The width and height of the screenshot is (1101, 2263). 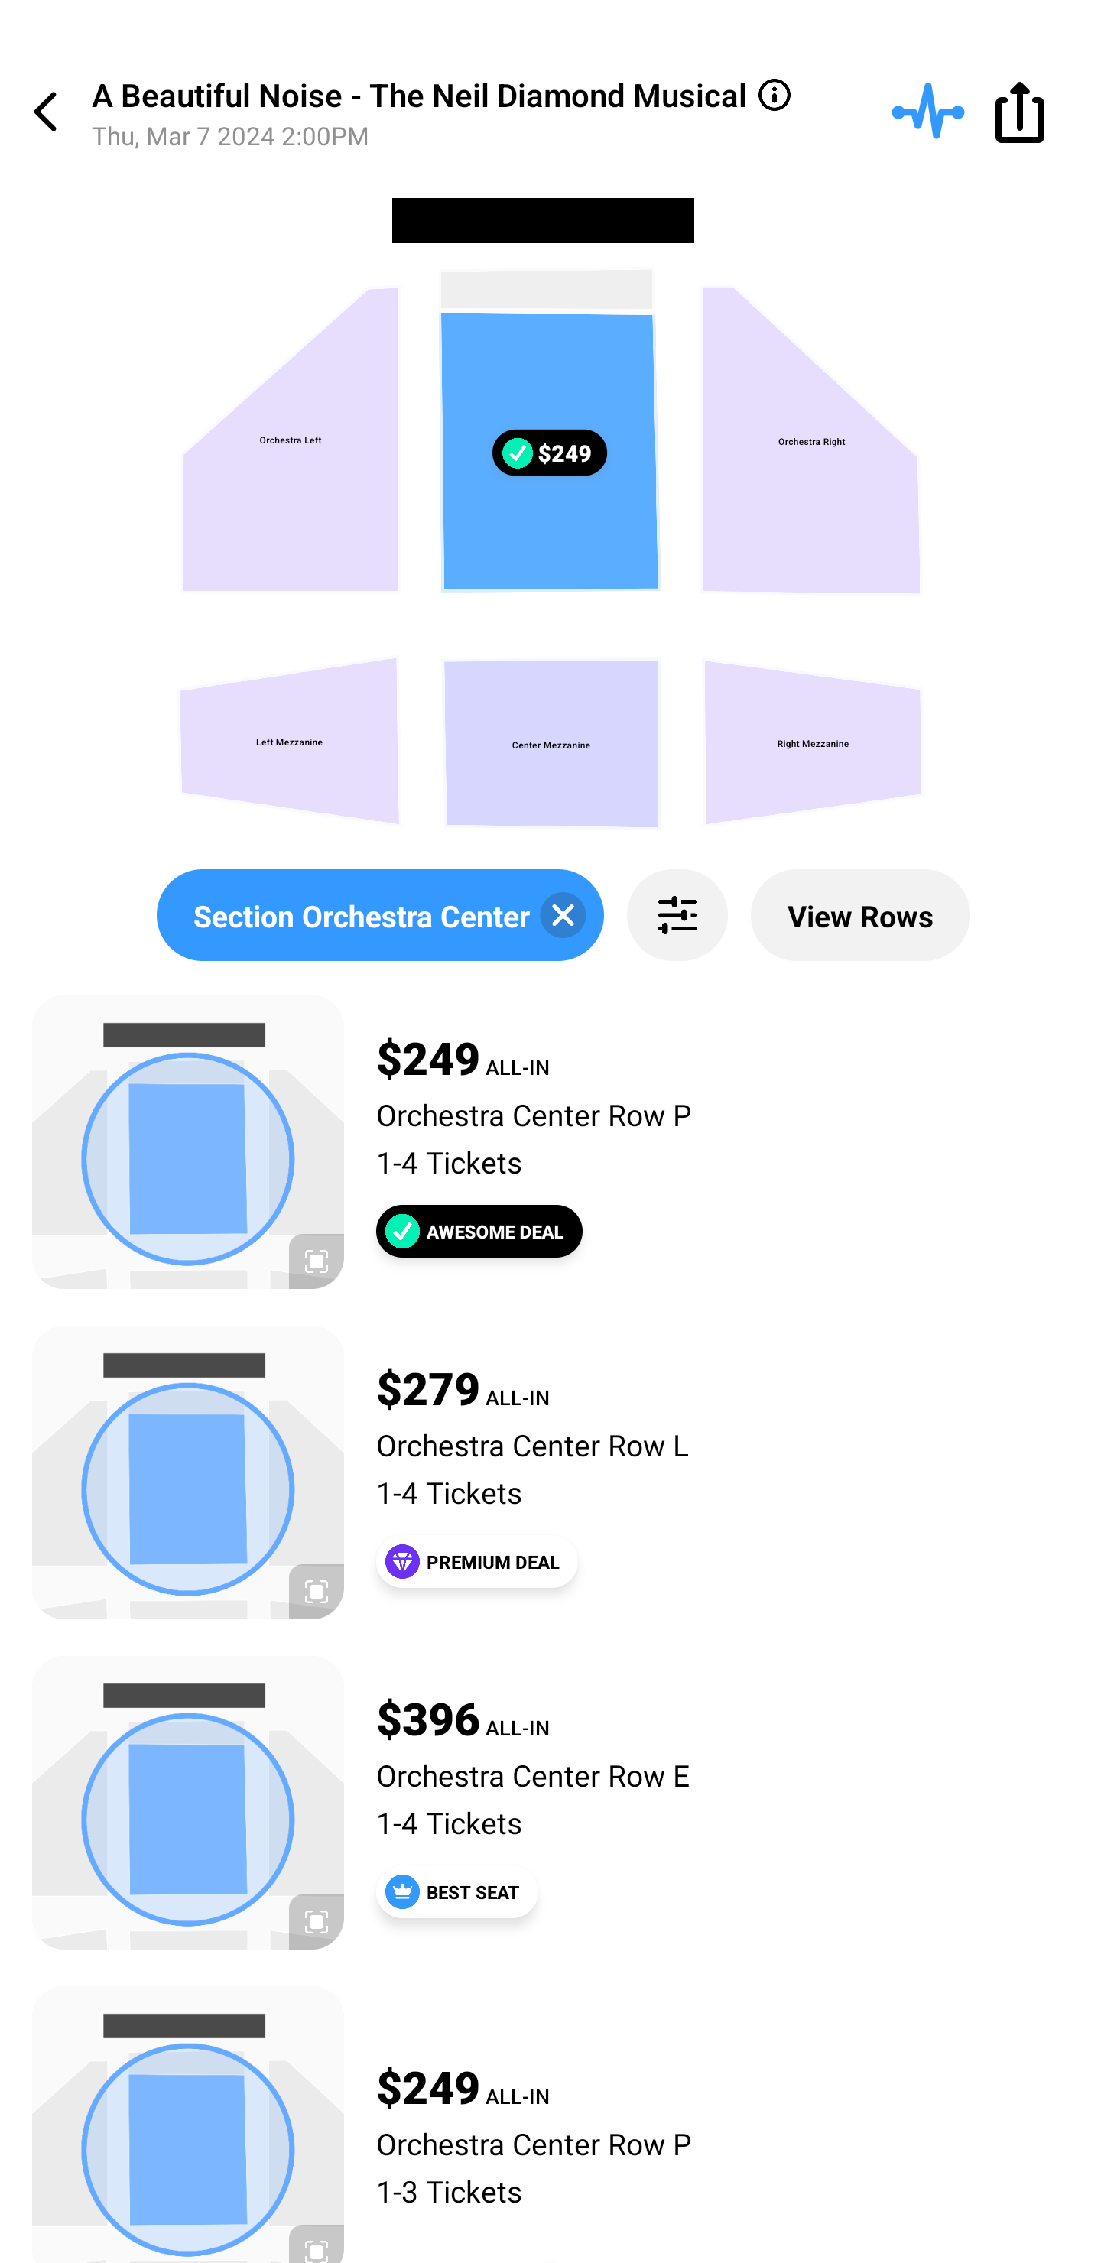 What do you see at coordinates (380, 915) in the screenshot?
I see `Section Orchestra Center` at bounding box center [380, 915].